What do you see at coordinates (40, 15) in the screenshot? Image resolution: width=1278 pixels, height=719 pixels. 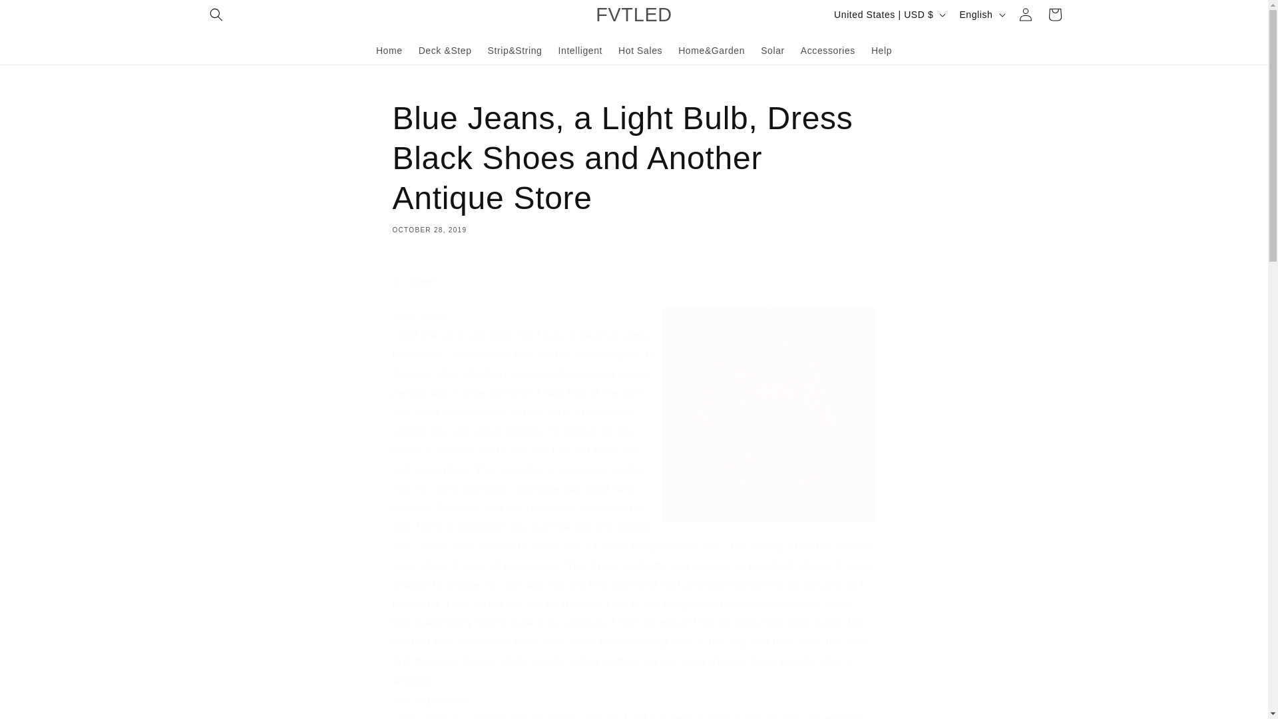 I see `Skip to content` at bounding box center [40, 15].